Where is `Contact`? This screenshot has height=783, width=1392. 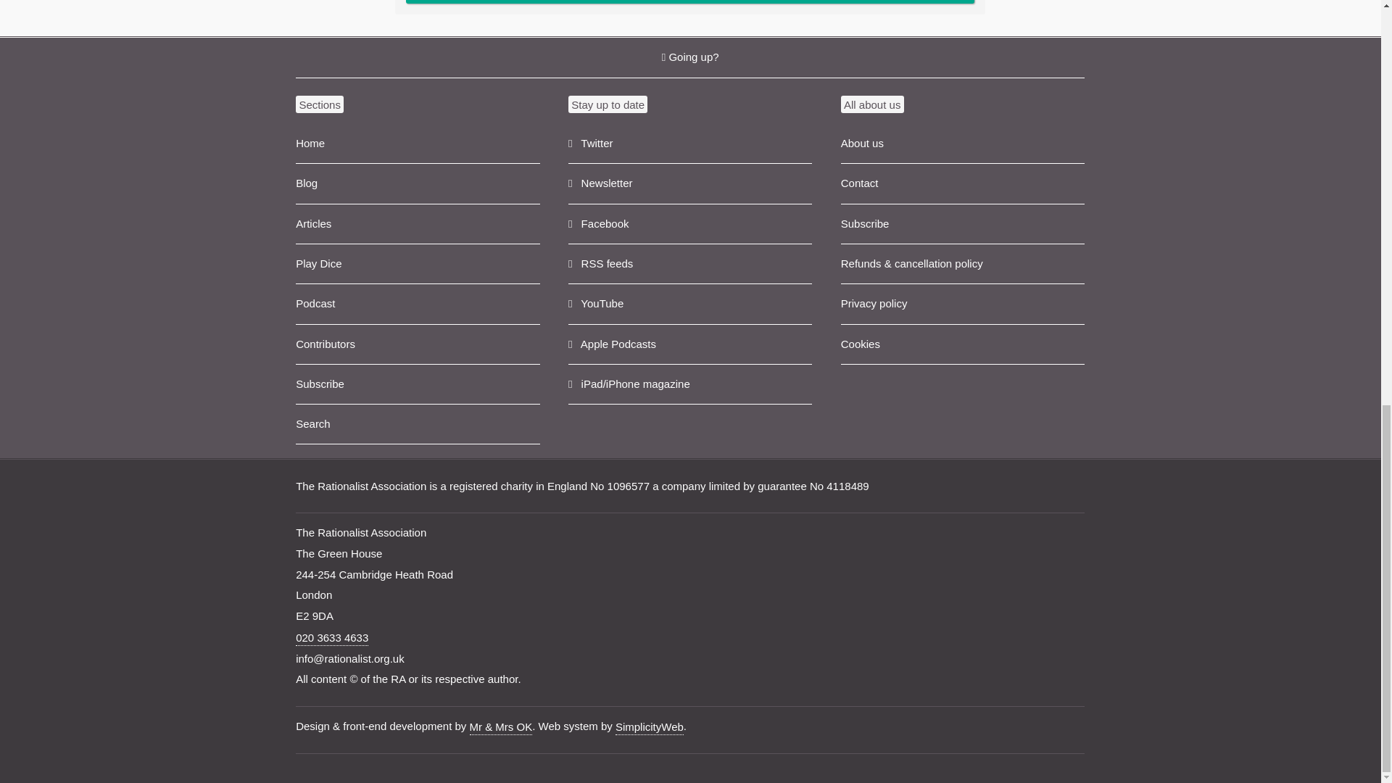
Contact is located at coordinates (962, 183).